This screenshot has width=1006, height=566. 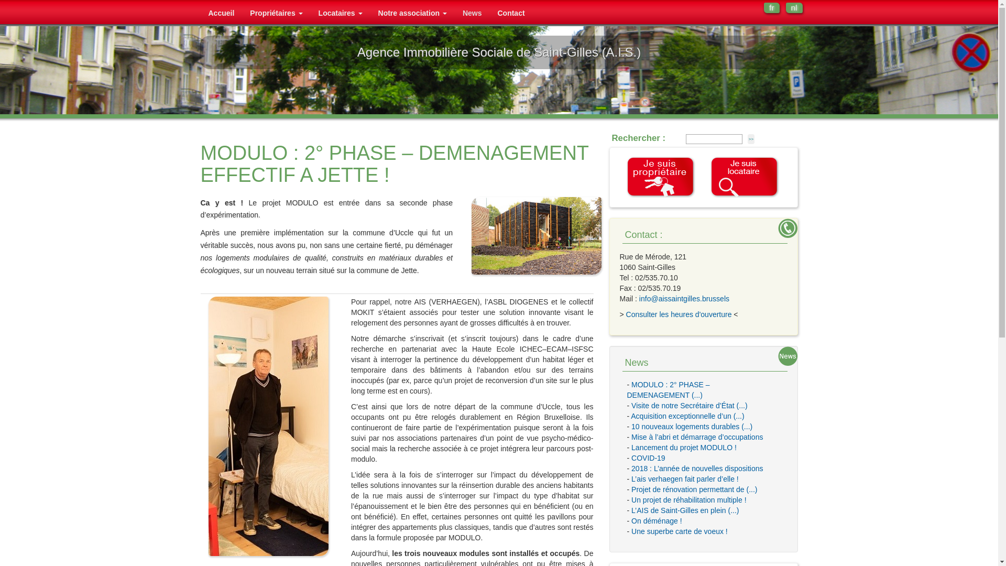 I want to click on info@aissaintgilles.brussels, so click(x=684, y=299).